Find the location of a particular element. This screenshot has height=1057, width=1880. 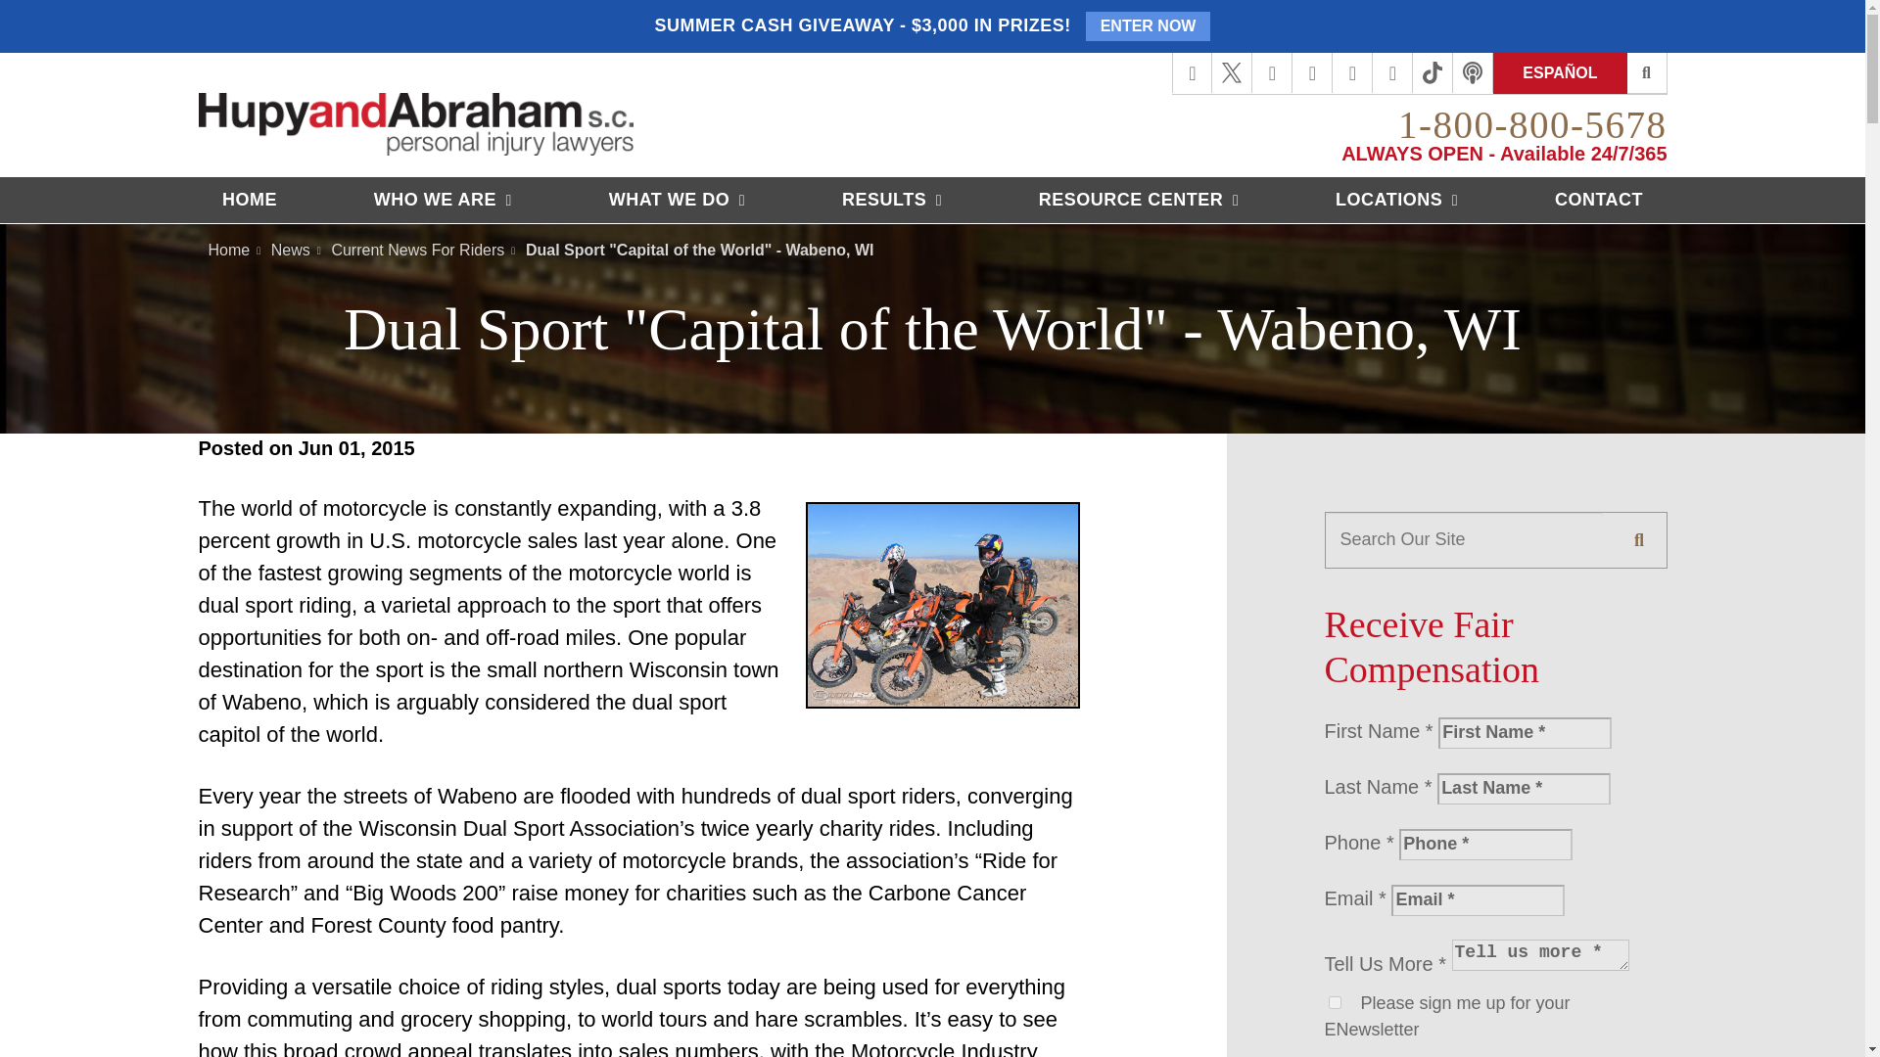

WHAT WE DO is located at coordinates (677, 200).